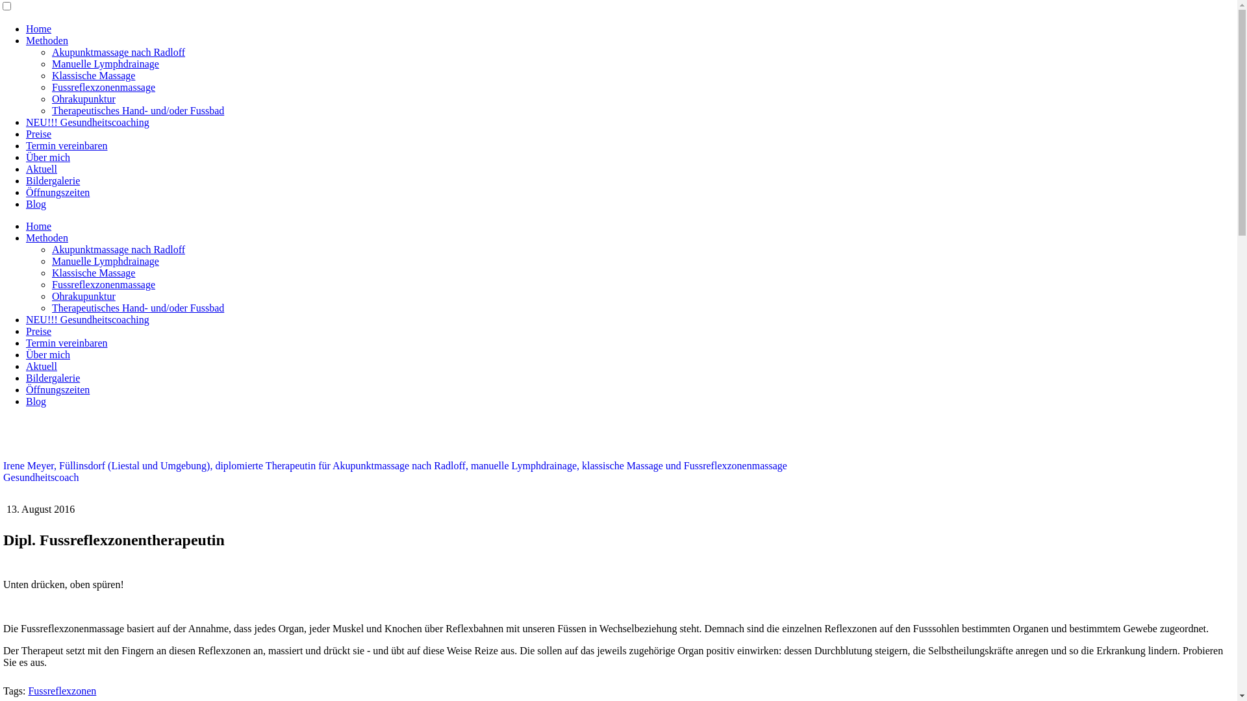 The width and height of the screenshot is (1247, 701). I want to click on Klassische Massage, so click(94, 75).